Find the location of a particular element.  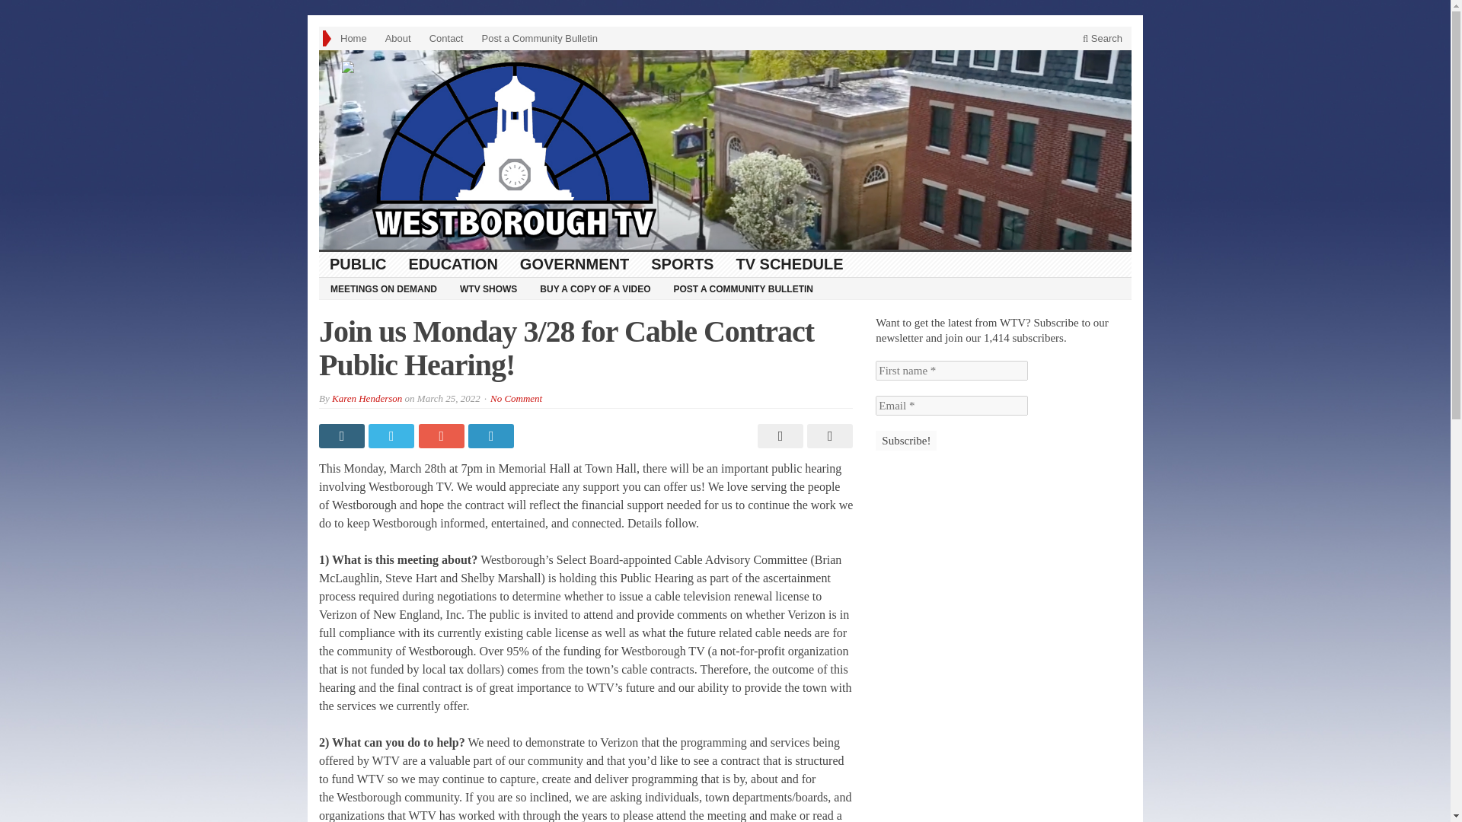

First name is located at coordinates (952, 371).